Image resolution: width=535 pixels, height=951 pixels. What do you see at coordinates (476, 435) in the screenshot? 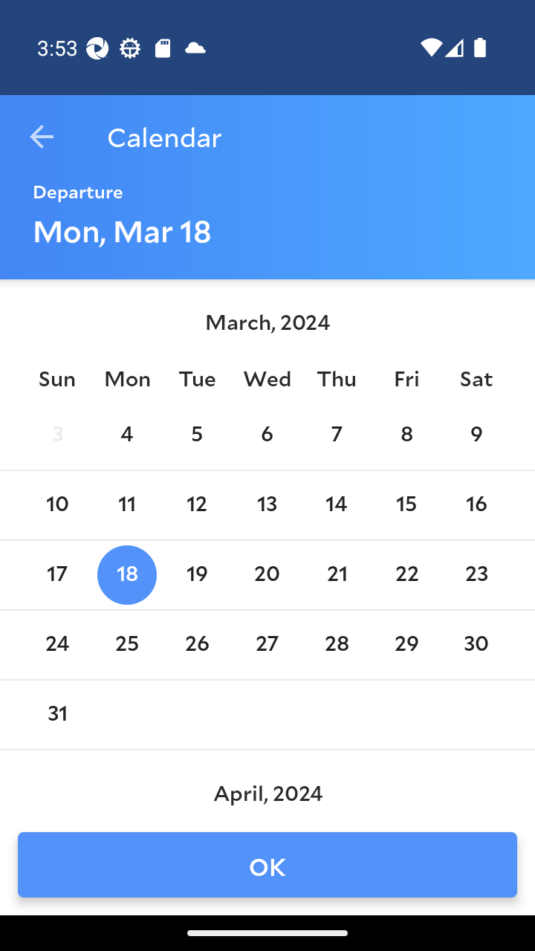
I see `9` at bounding box center [476, 435].